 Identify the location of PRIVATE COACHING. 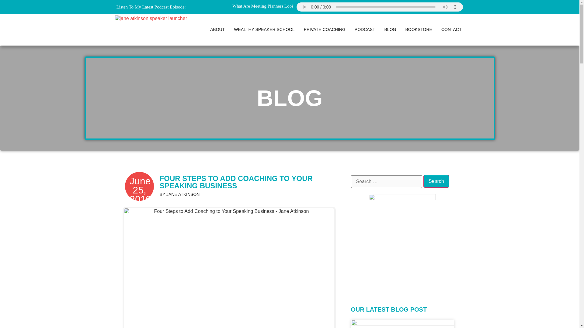
(325, 29).